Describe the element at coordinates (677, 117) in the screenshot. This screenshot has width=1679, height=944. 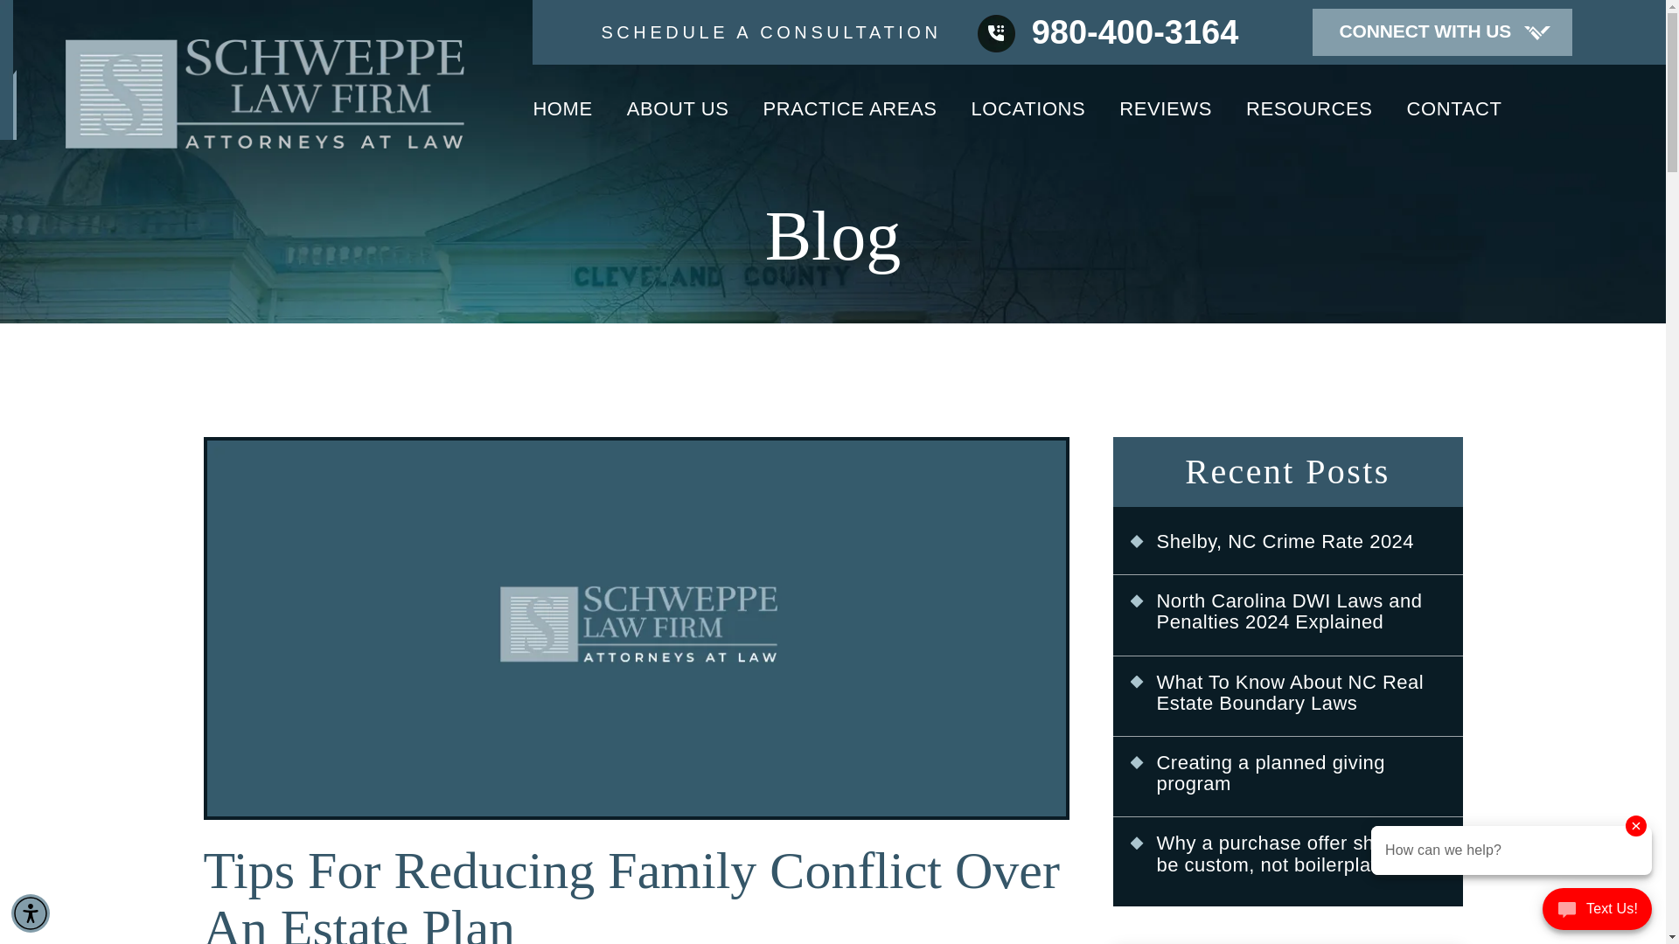
I see `ABOUT US` at that location.